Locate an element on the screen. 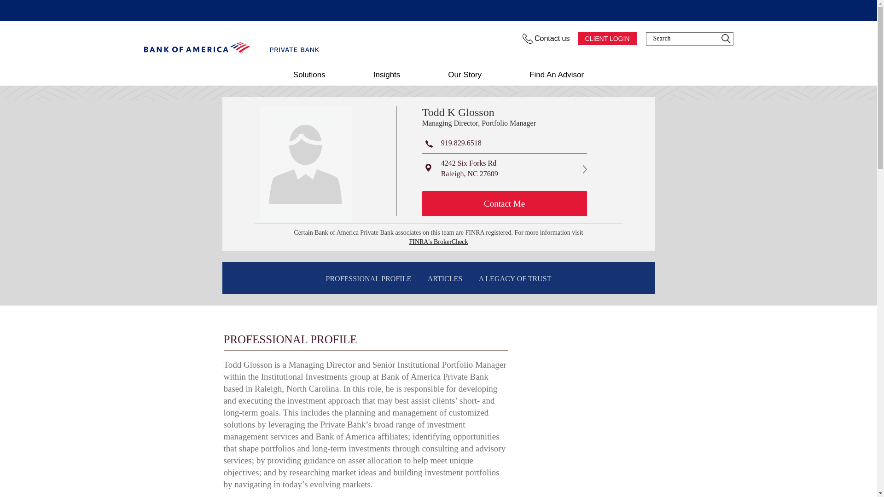 The image size is (884, 497). Solutions is located at coordinates (309, 75).